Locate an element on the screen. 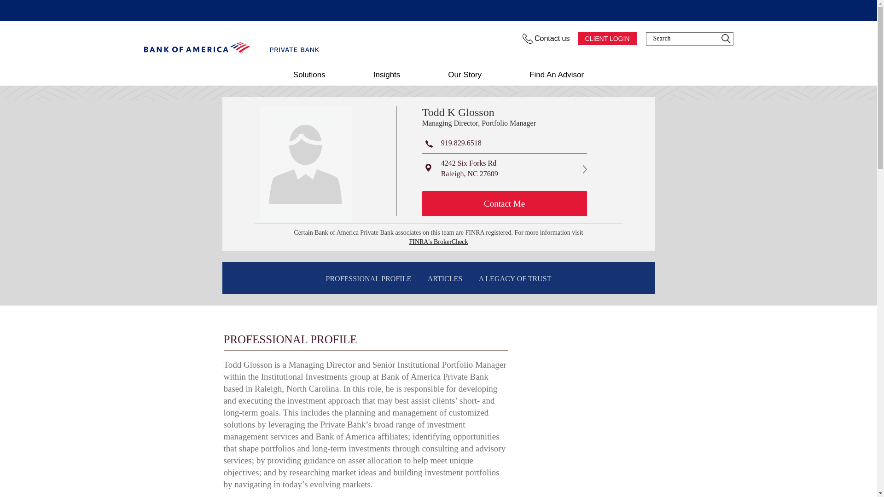 The image size is (884, 497). Solutions is located at coordinates (309, 75).